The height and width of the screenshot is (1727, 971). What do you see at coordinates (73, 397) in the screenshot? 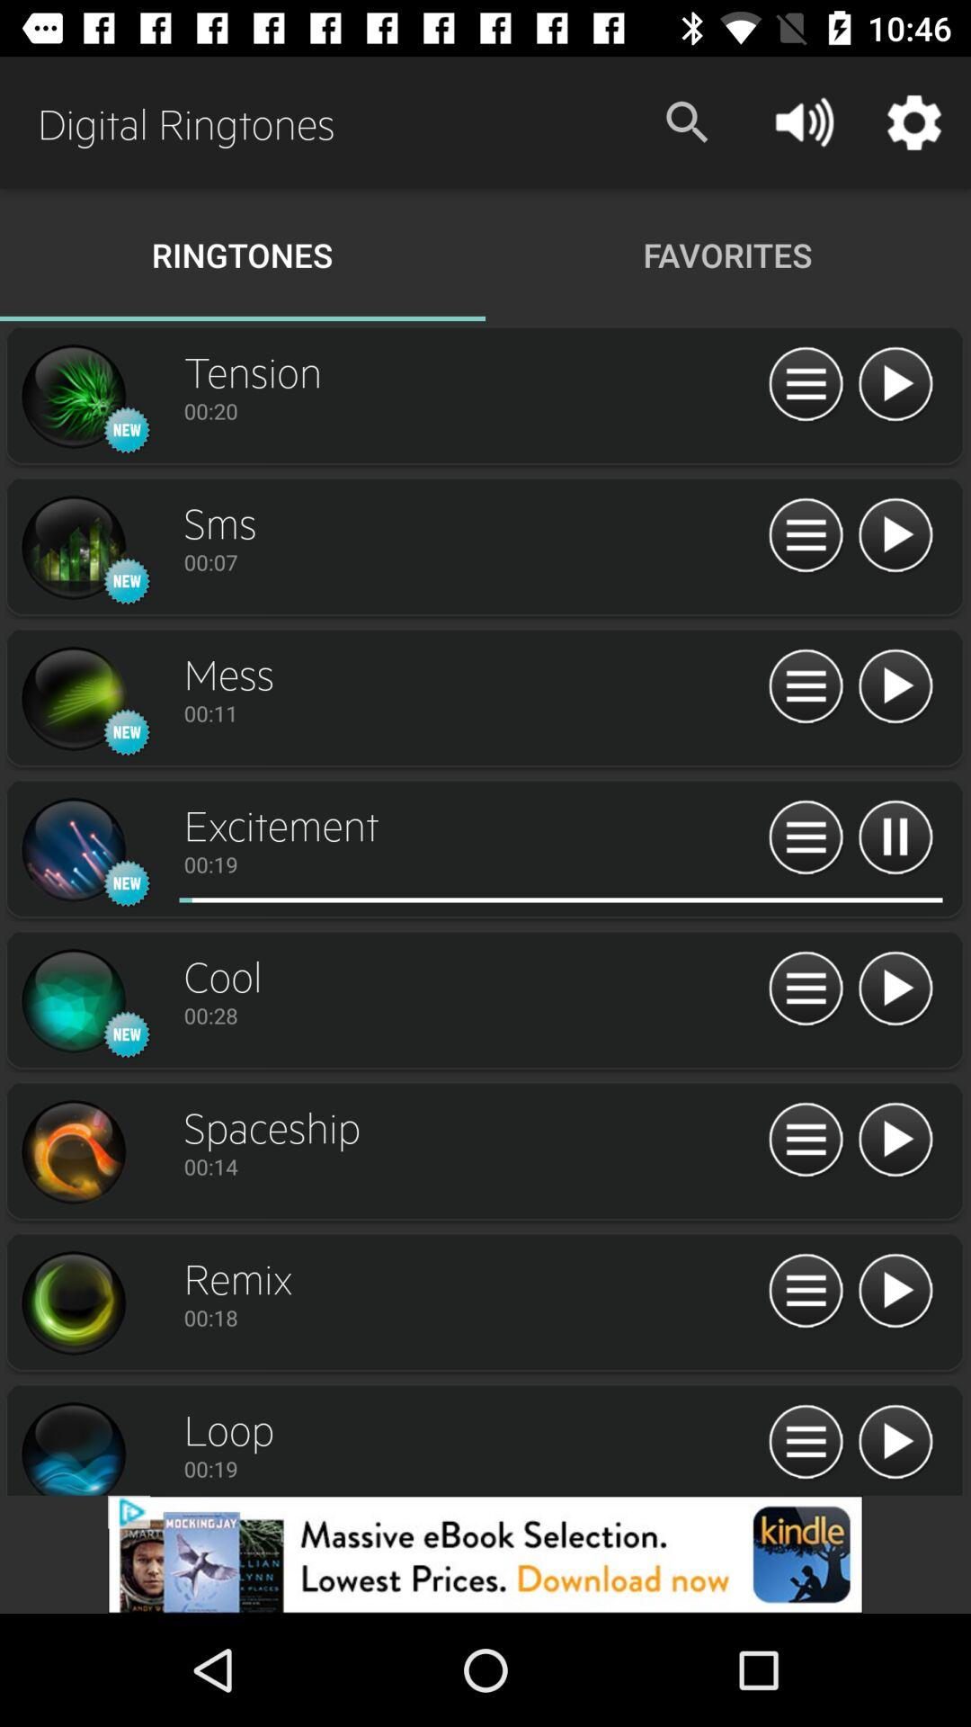
I see `play tension ringtone` at bounding box center [73, 397].